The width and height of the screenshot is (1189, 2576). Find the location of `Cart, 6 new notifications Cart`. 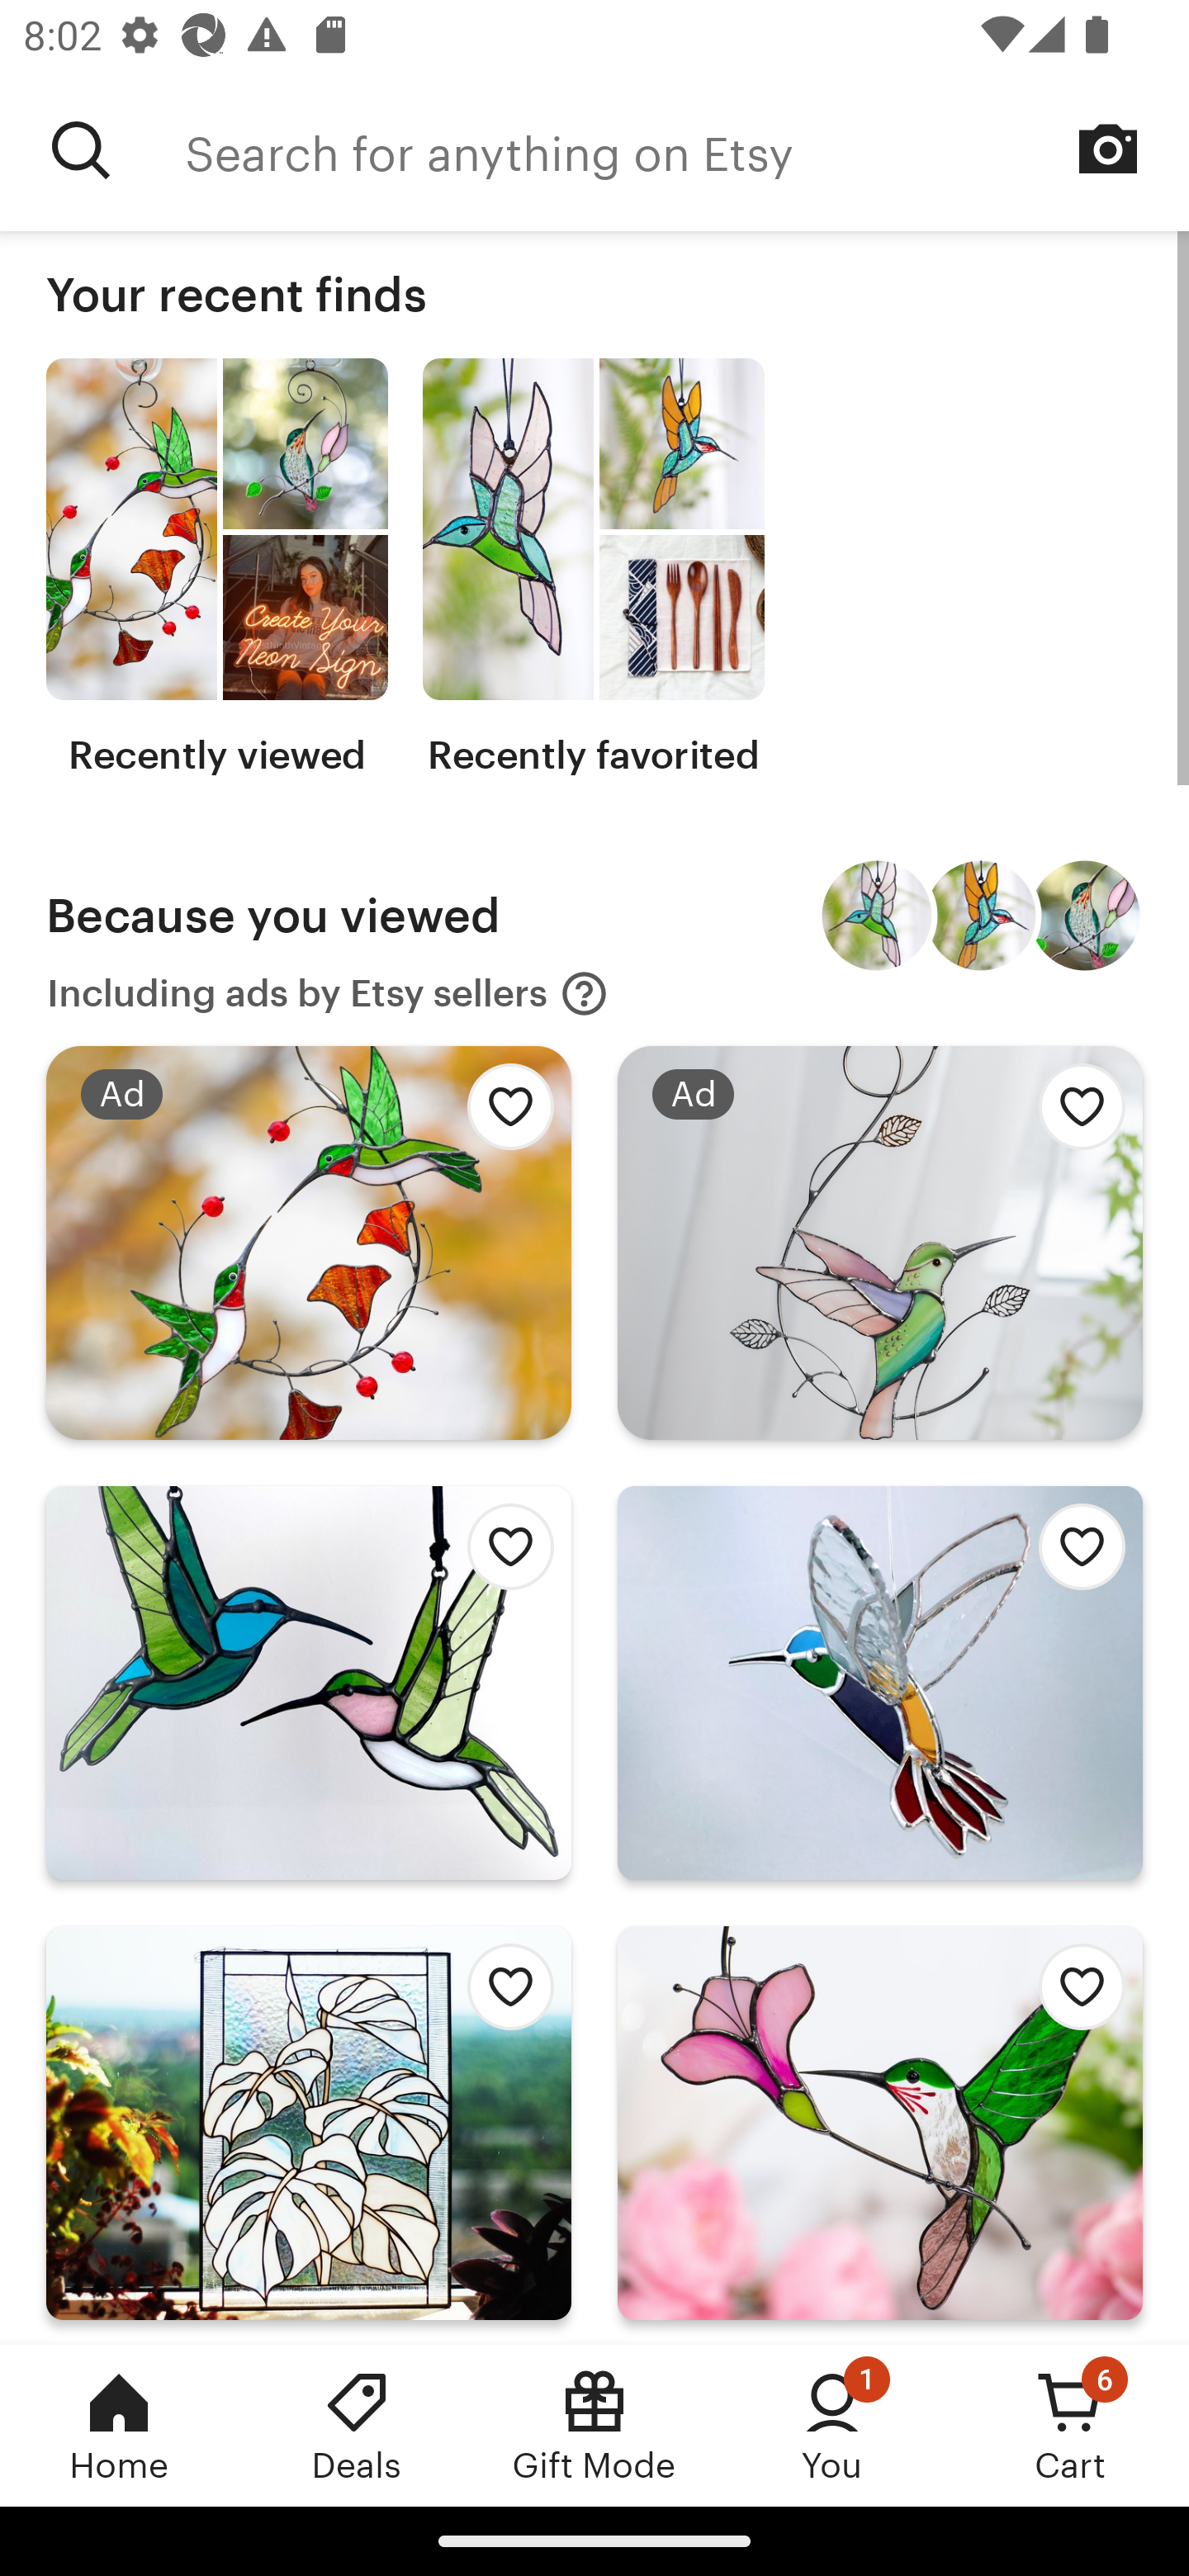

Cart, 6 new notifications Cart is located at coordinates (1070, 2425).